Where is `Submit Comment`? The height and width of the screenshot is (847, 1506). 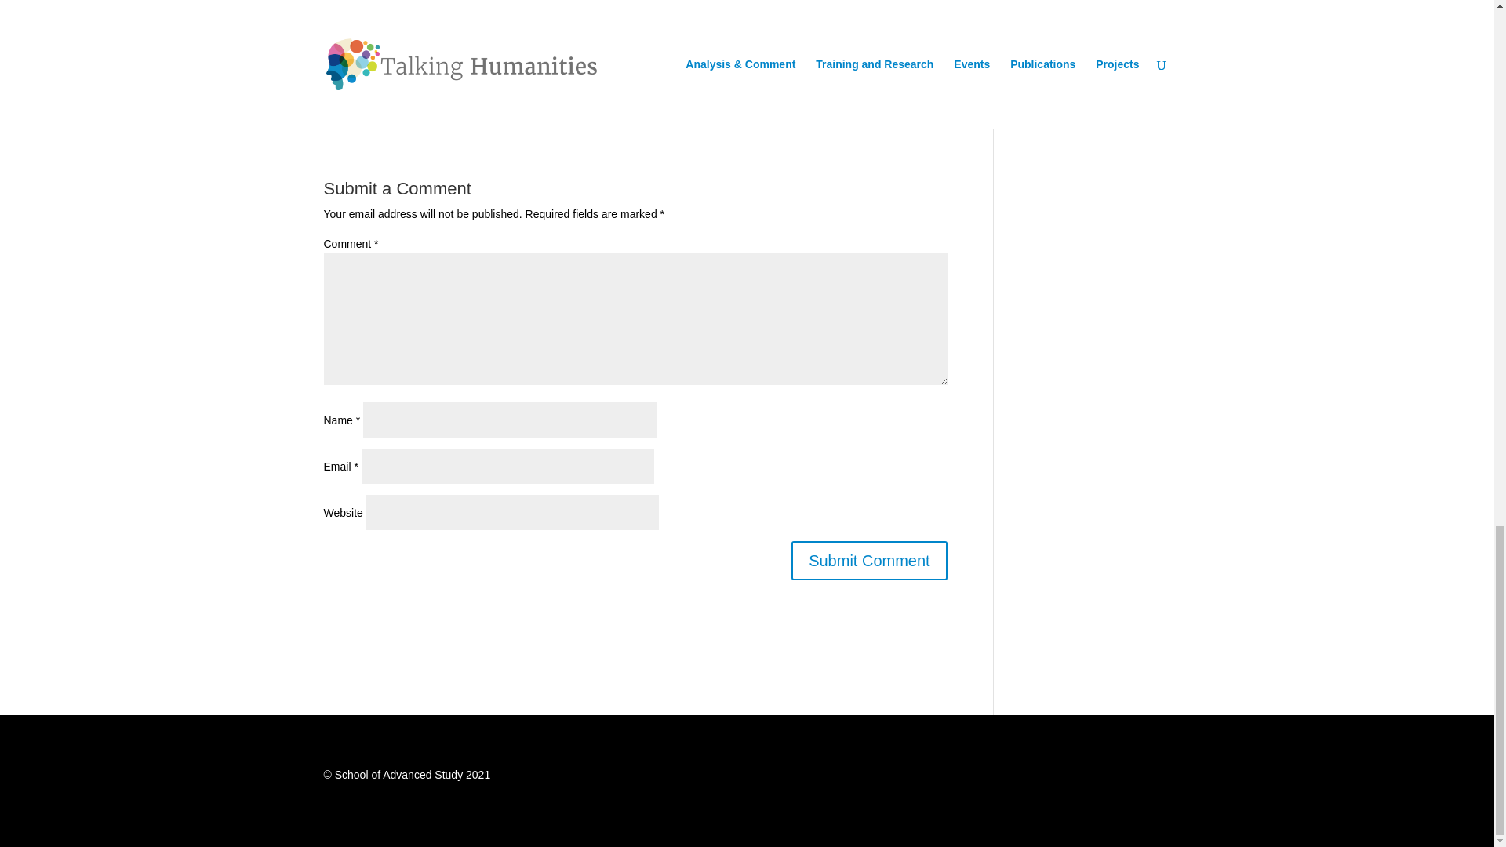 Submit Comment is located at coordinates (869, 560).